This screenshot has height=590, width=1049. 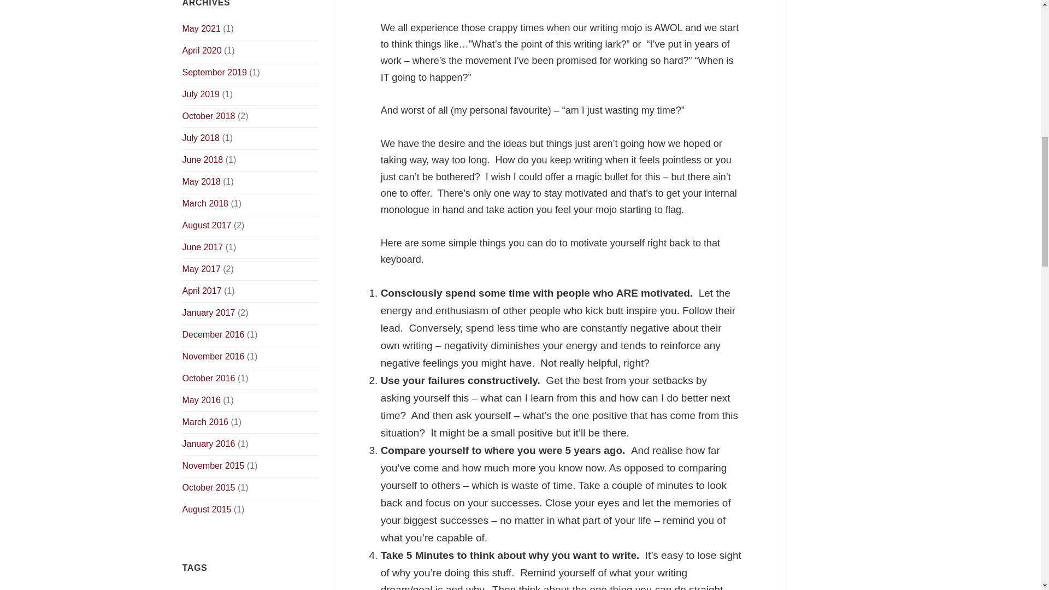 What do you see at coordinates (202, 50) in the screenshot?
I see `April 2020` at bounding box center [202, 50].